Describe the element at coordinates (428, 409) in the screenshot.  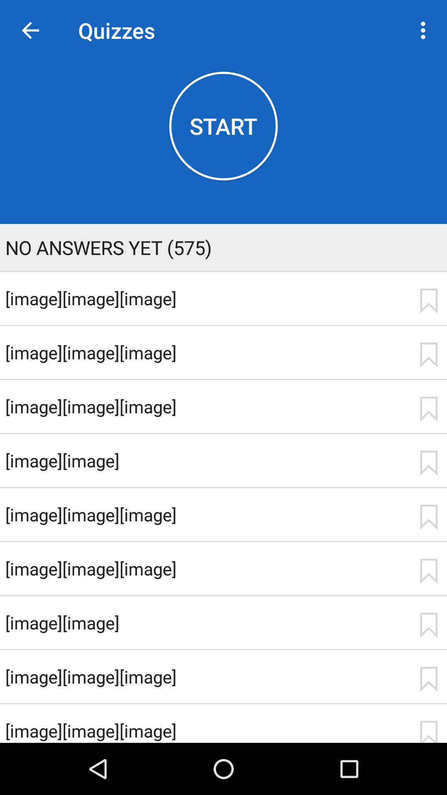
I see `tap app to the right of [image][image][image] icon` at that location.